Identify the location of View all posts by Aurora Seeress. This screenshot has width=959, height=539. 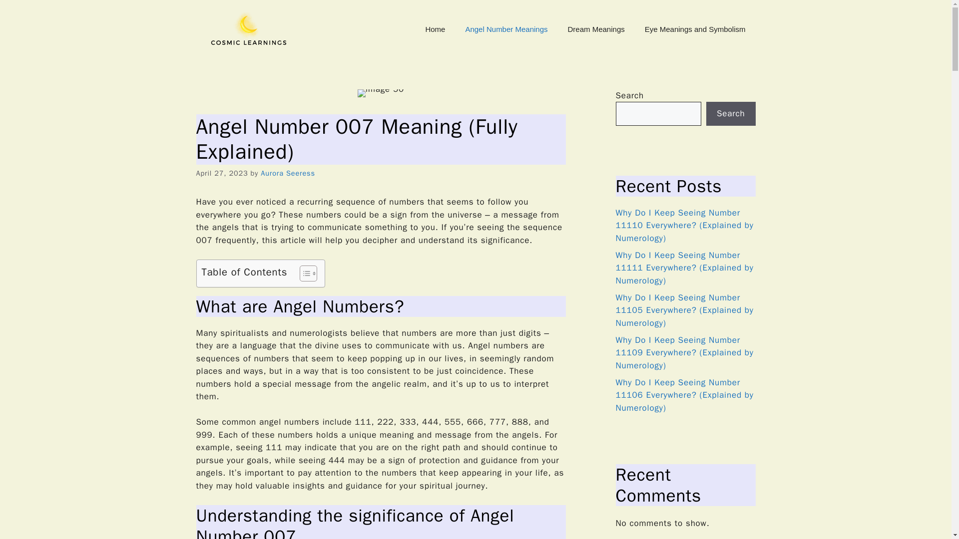
(288, 173).